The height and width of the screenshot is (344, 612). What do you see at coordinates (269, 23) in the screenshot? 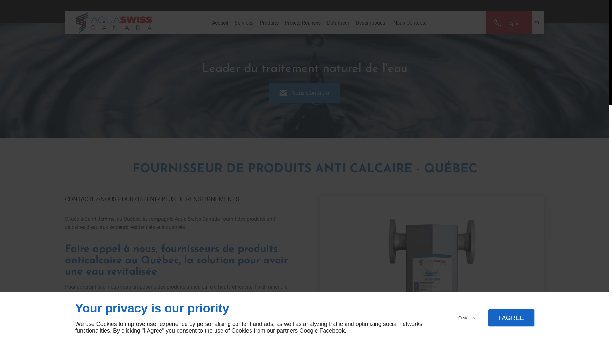
I see `Produits` at bounding box center [269, 23].